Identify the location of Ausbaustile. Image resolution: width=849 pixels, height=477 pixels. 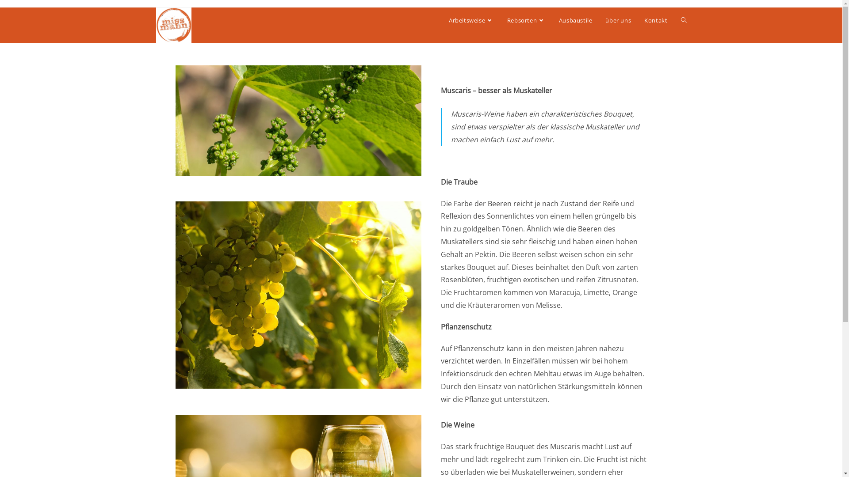
(576, 20).